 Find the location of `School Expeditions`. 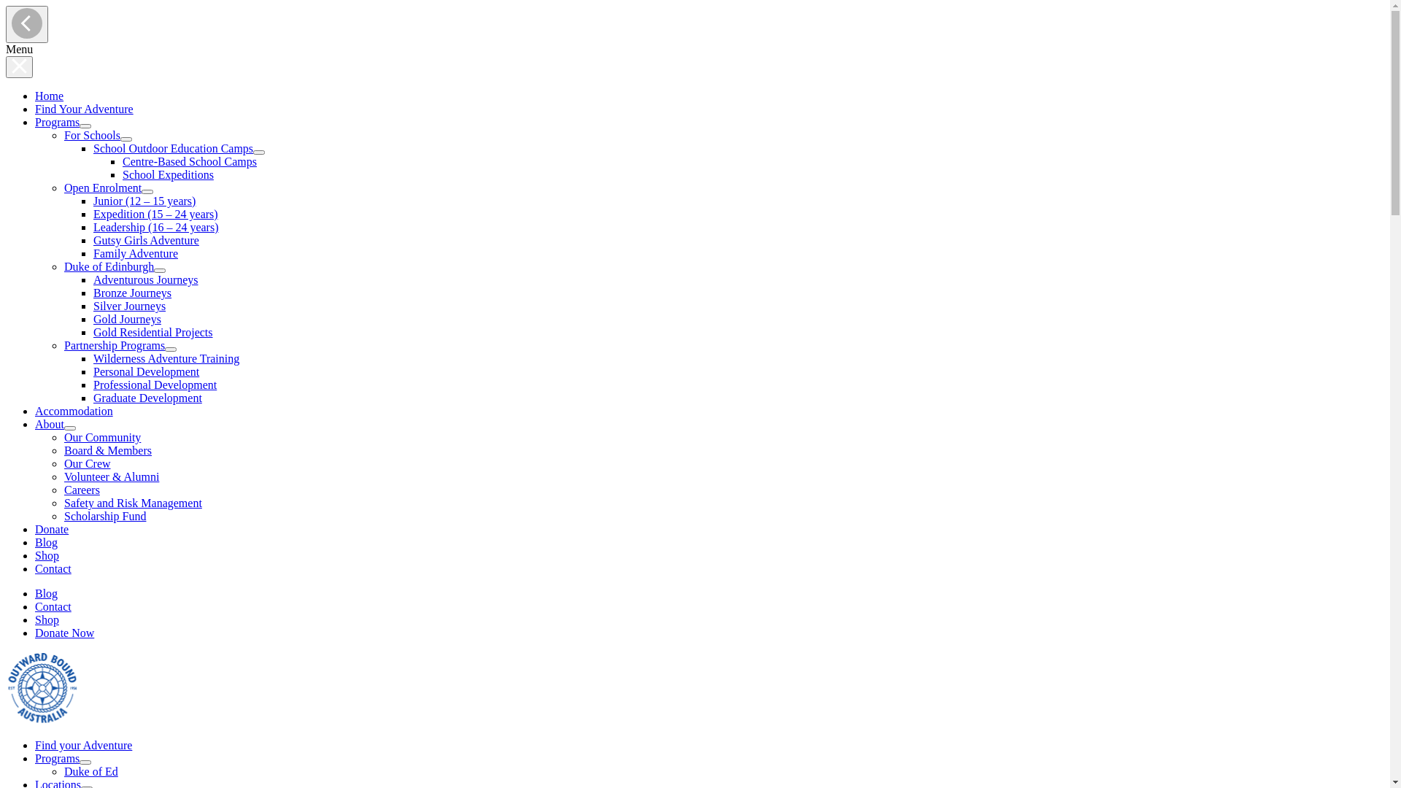

School Expeditions is located at coordinates (168, 175).